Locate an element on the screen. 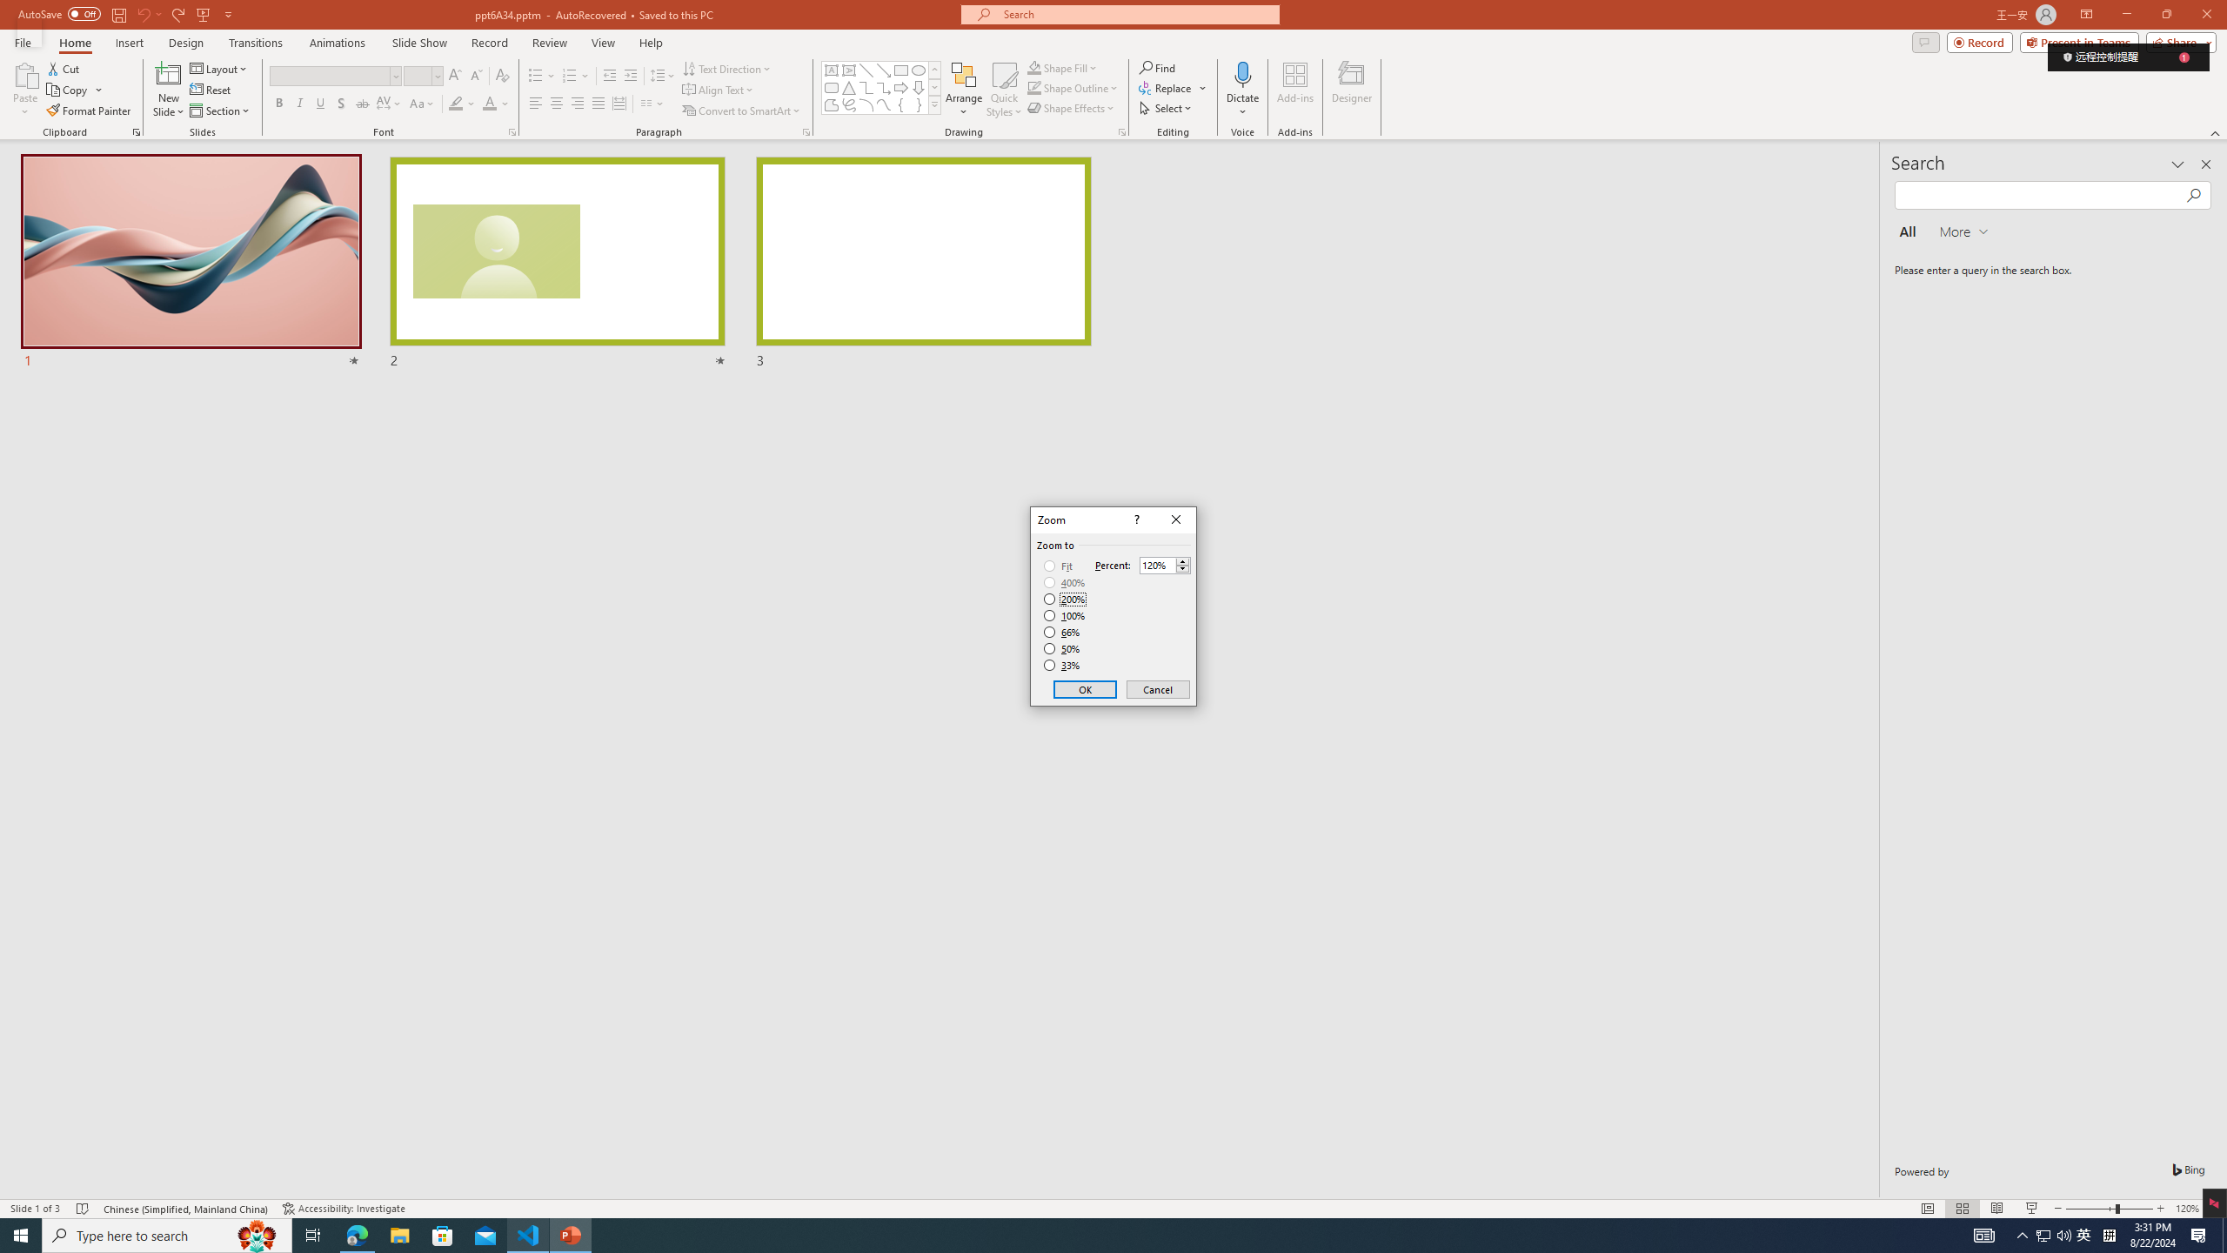  Shape Outline is located at coordinates (1073, 87).